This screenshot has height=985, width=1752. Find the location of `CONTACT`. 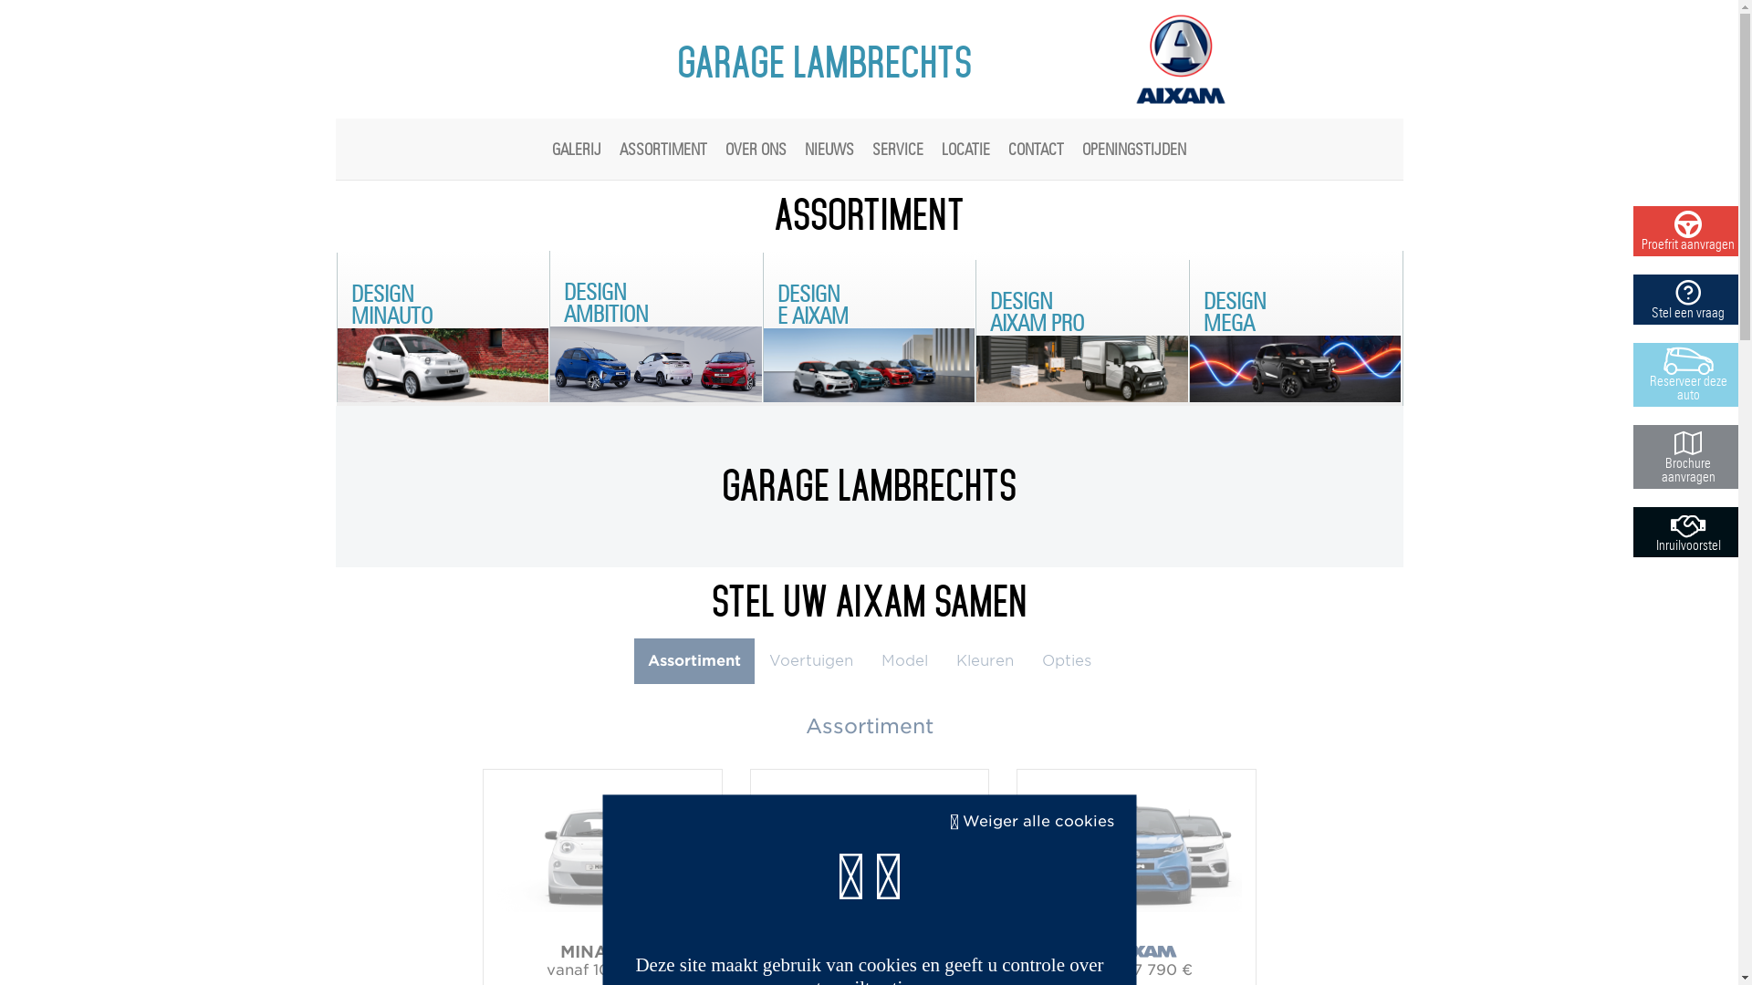

CONTACT is located at coordinates (1037, 148).